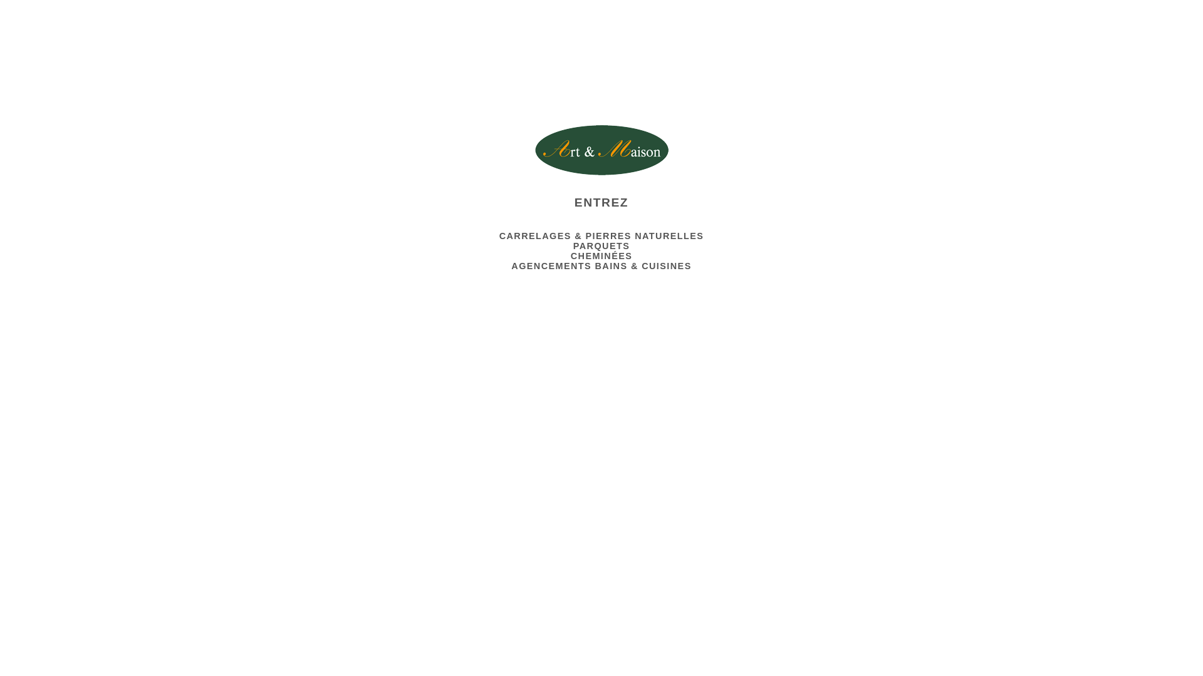  Describe the element at coordinates (601, 266) in the screenshot. I see `AGENCEMENTS BAINS & CUISINES` at that location.